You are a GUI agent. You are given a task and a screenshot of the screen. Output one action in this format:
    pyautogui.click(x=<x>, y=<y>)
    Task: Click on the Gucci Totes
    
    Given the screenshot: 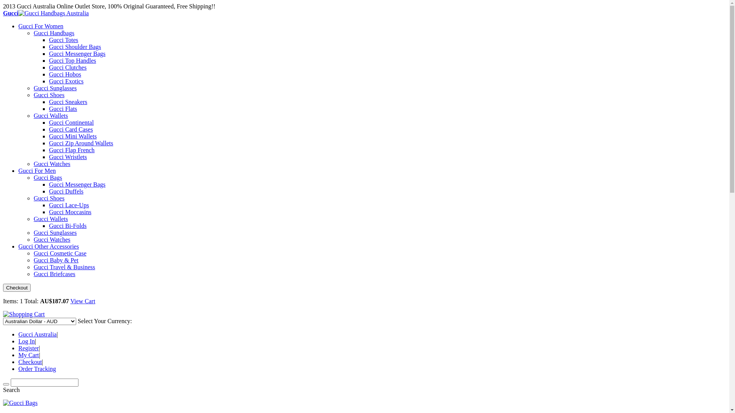 What is the action you would take?
    pyautogui.click(x=64, y=40)
    